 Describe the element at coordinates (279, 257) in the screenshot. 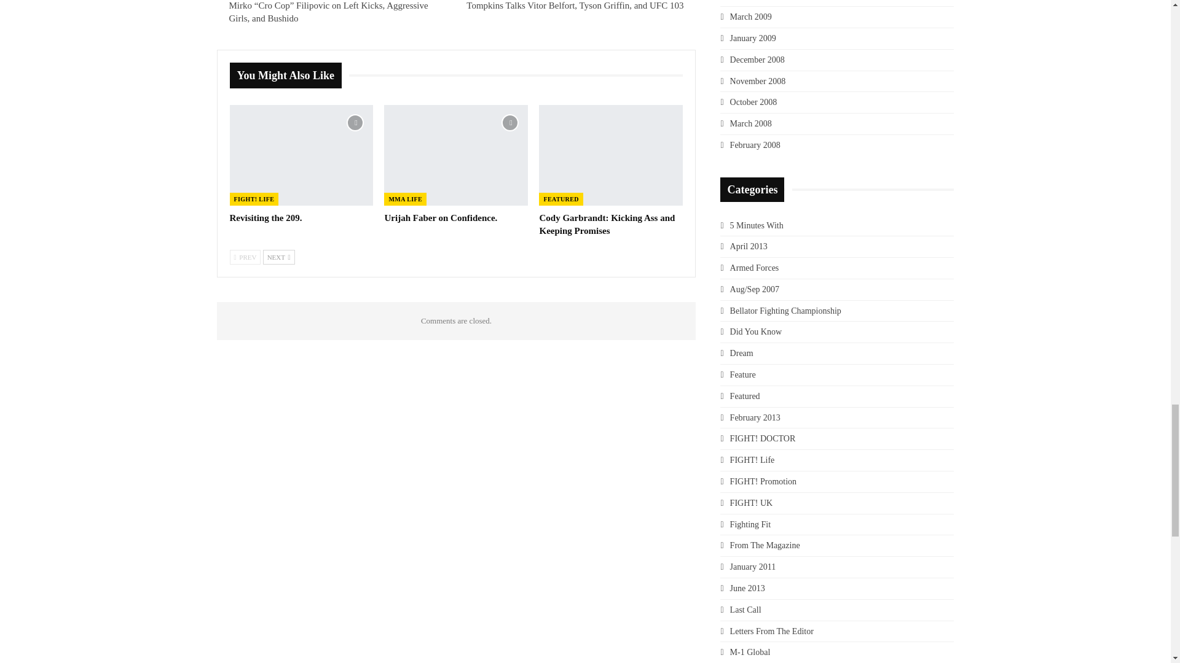

I see `Next` at that location.